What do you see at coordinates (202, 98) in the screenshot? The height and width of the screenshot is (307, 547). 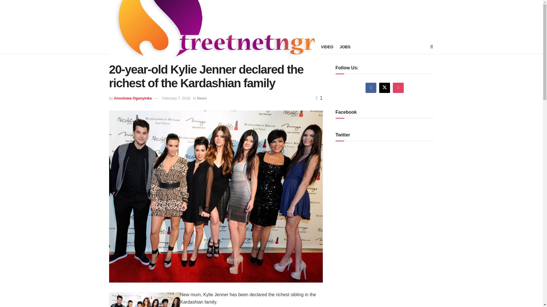 I see `News` at bounding box center [202, 98].